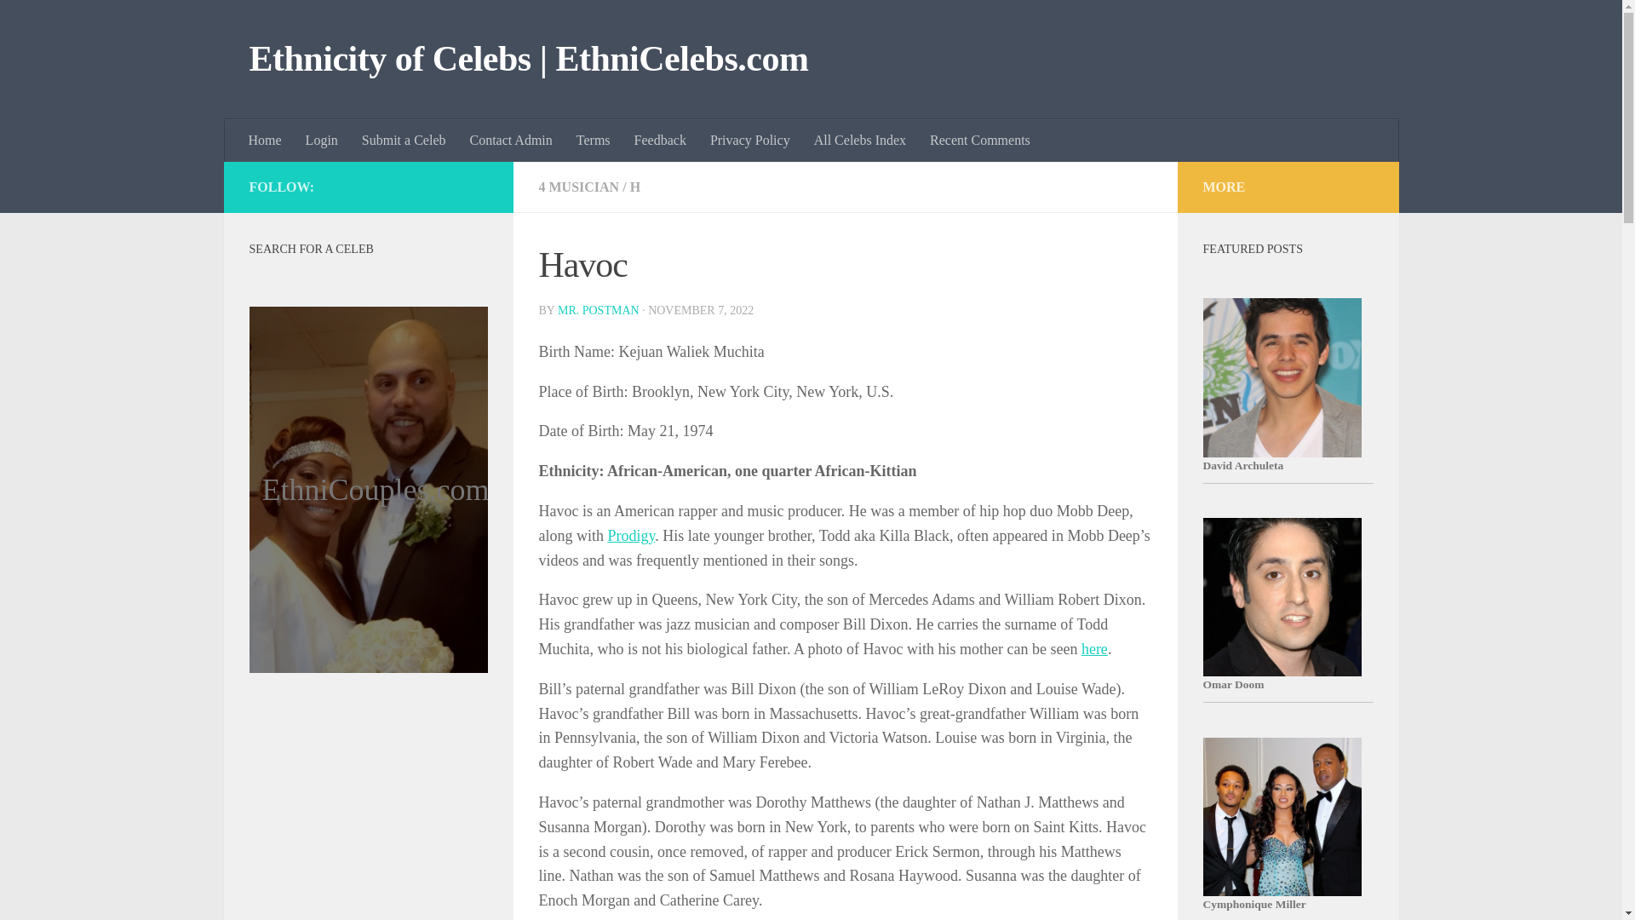 The width and height of the screenshot is (1635, 920). What do you see at coordinates (632, 535) in the screenshot?
I see `Prodigy` at bounding box center [632, 535].